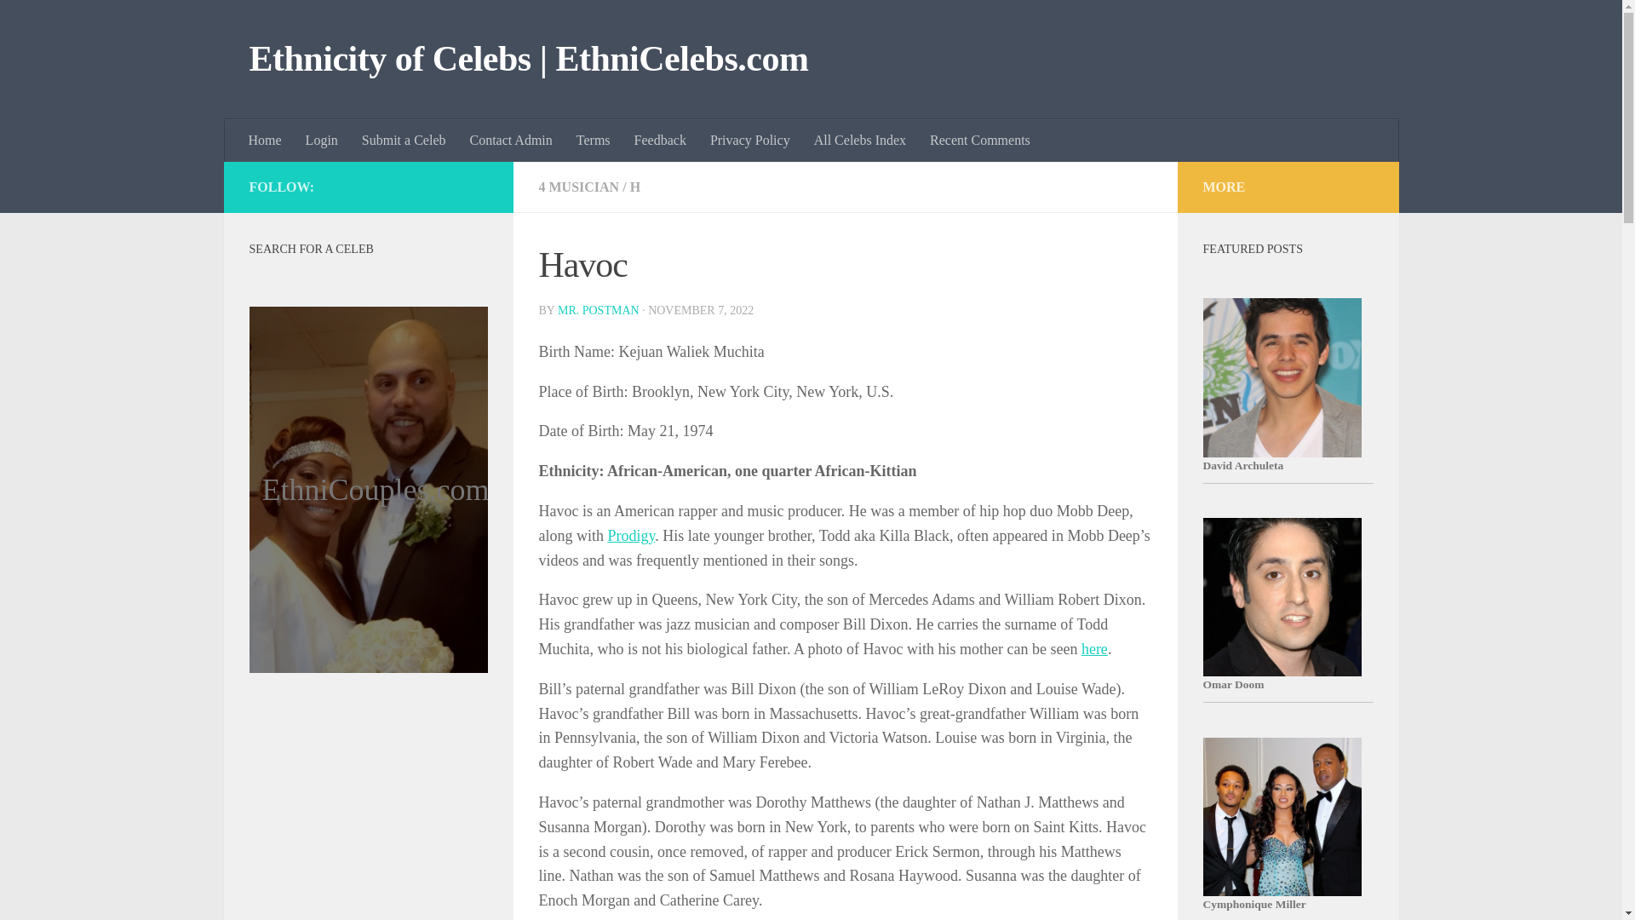 The width and height of the screenshot is (1635, 920). What do you see at coordinates (632, 535) in the screenshot?
I see `Prodigy` at bounding box center [632, 535].